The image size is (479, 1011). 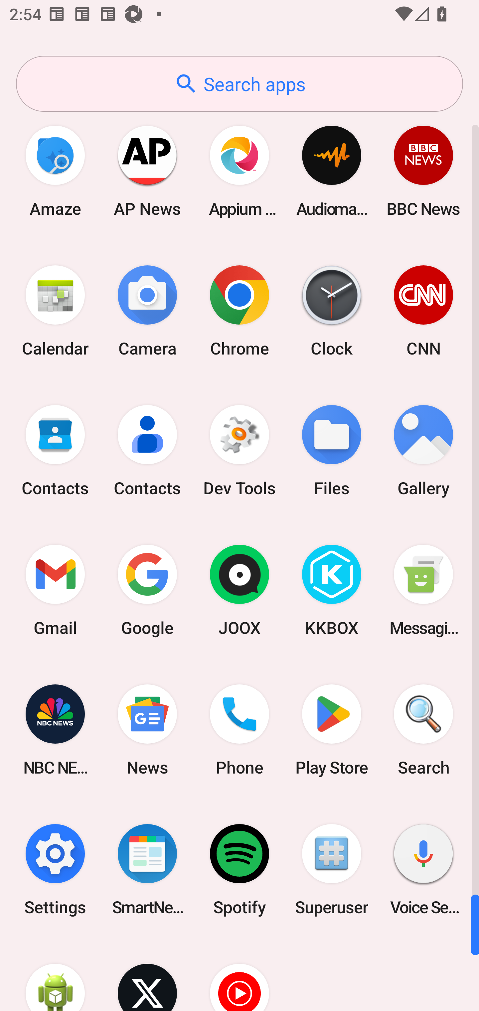 What do you see at coordinates (423, 311) in the screenshot?
I see `CNN` at bounding box center [423, 311].